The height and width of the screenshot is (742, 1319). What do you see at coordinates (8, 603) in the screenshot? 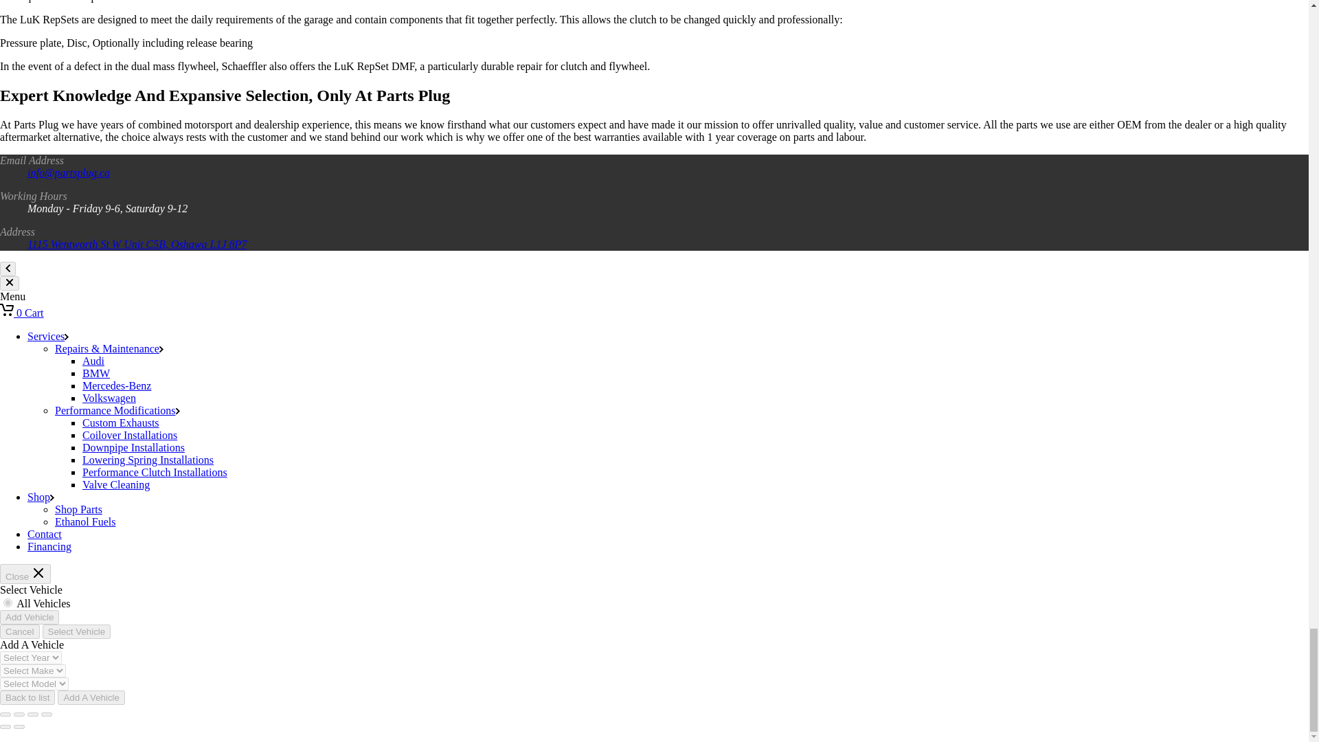
I see `on` at bounding box center [8, 603].